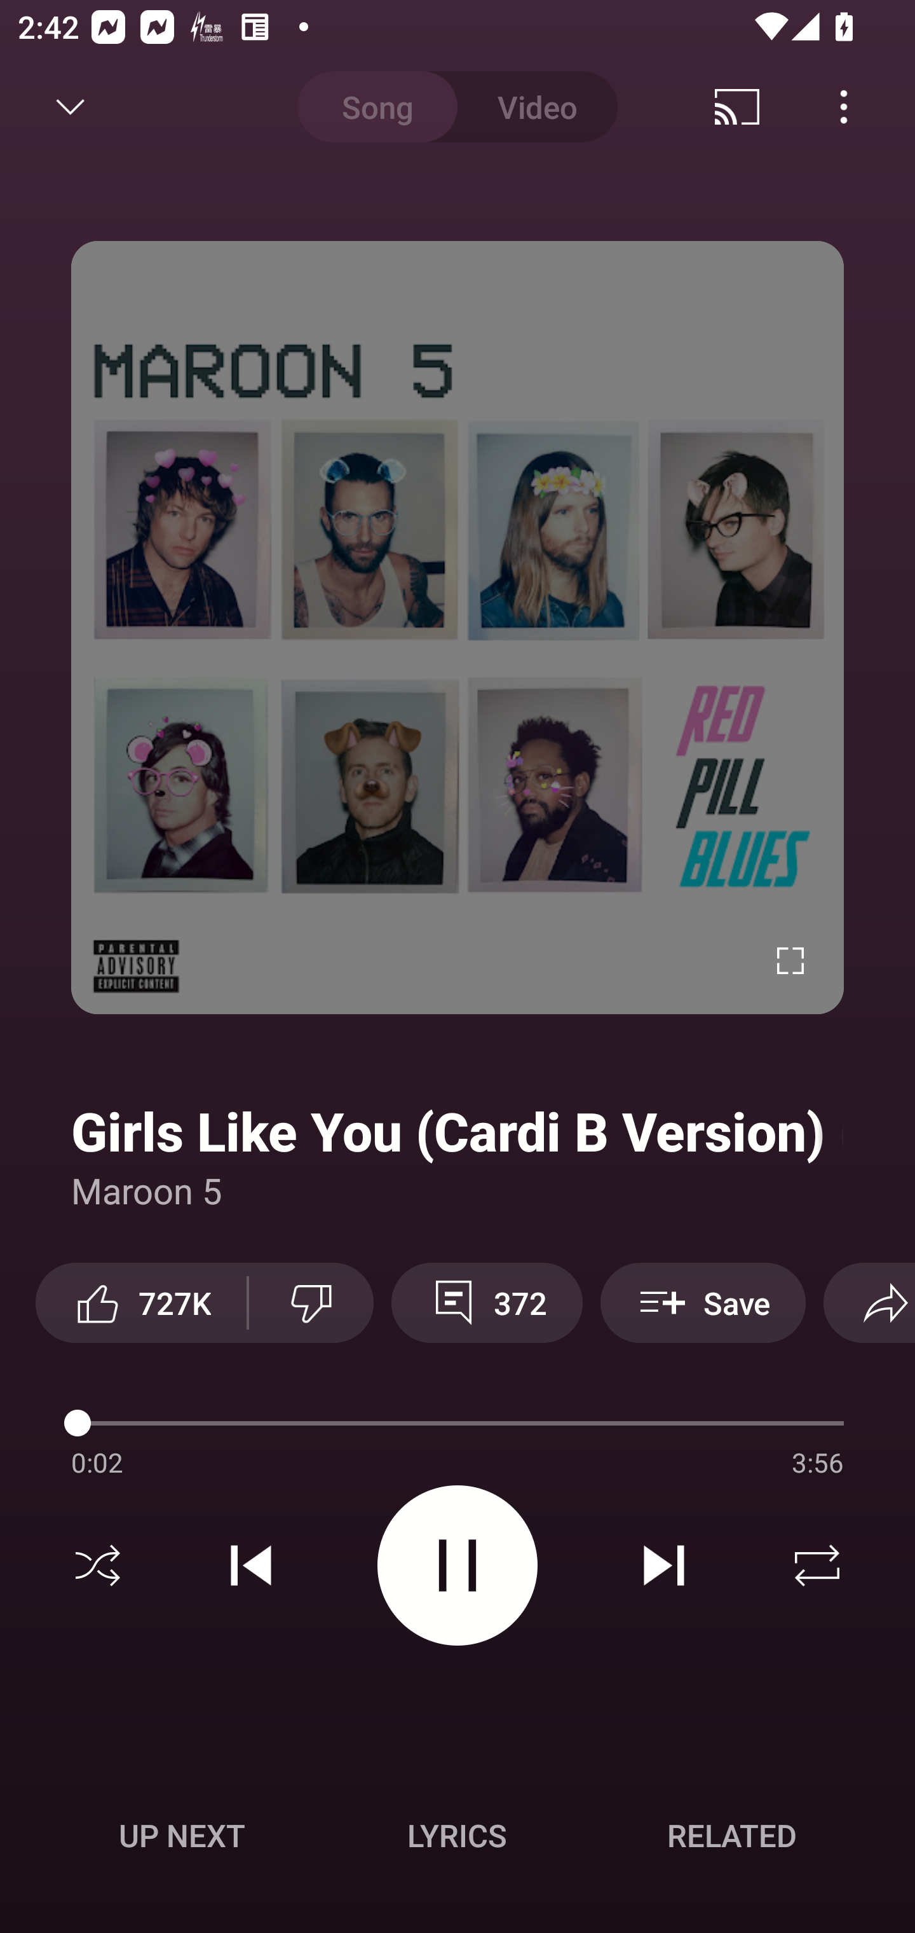  What do you see at coordinates (817, 1565) in the screenshot?
I see `Repeat off` at bounding box center [817, 1565].